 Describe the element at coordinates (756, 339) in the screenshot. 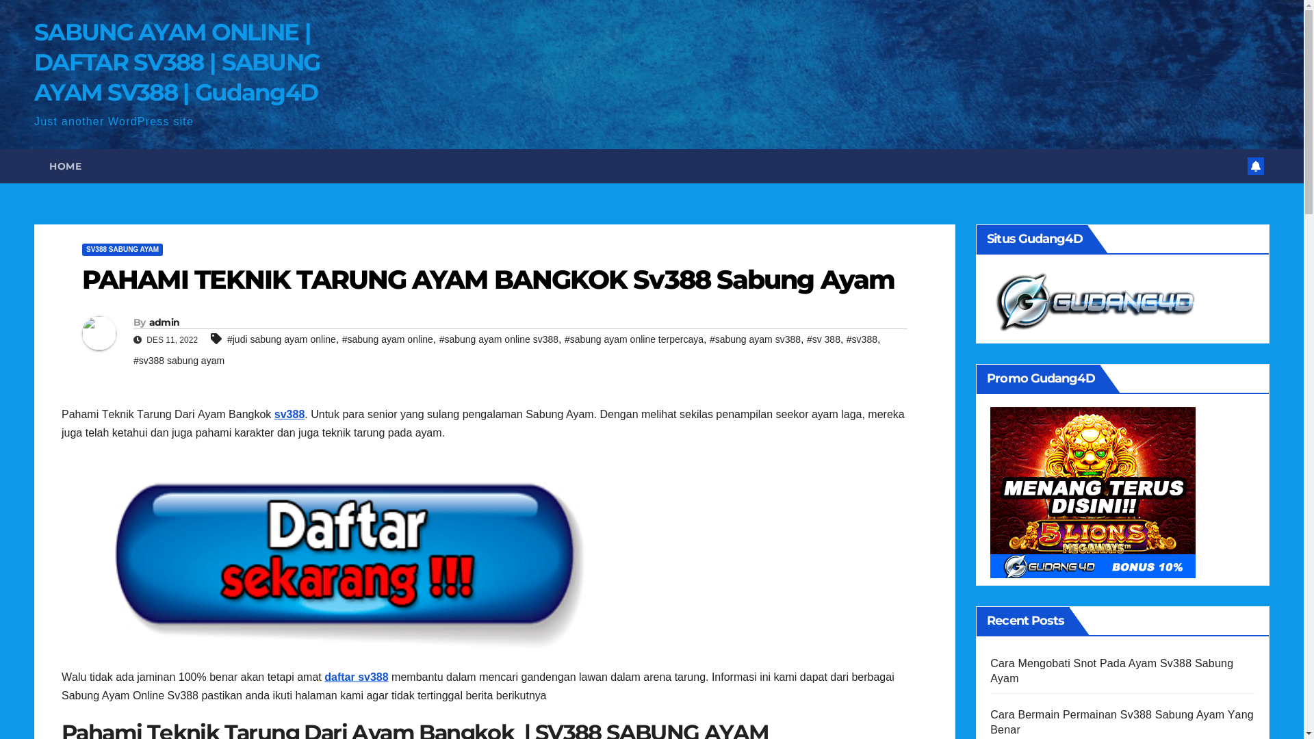

I see `#sabung ayam sv388` at that location.